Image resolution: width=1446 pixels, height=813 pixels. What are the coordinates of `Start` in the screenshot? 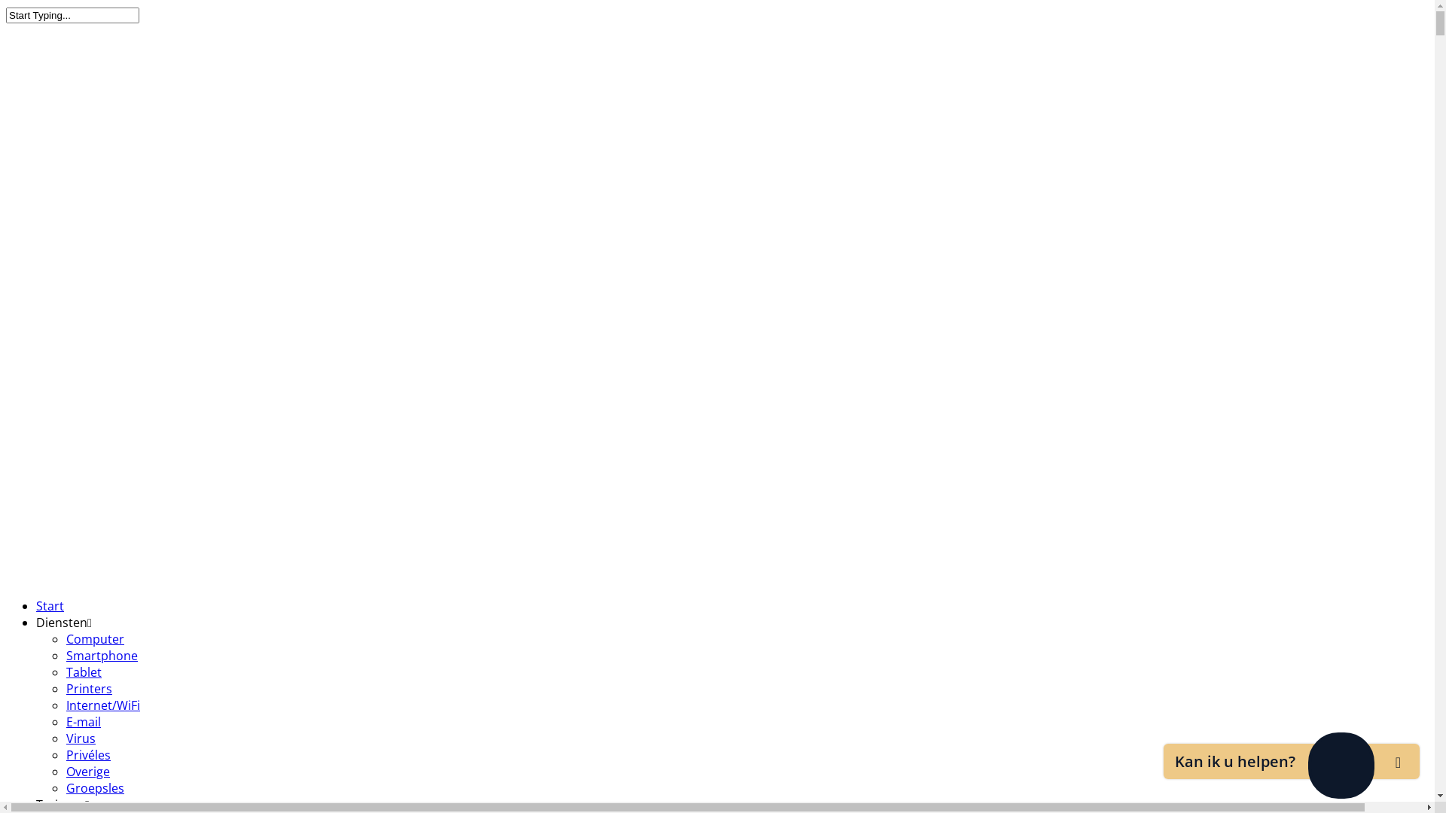 It's located at (50, 606).